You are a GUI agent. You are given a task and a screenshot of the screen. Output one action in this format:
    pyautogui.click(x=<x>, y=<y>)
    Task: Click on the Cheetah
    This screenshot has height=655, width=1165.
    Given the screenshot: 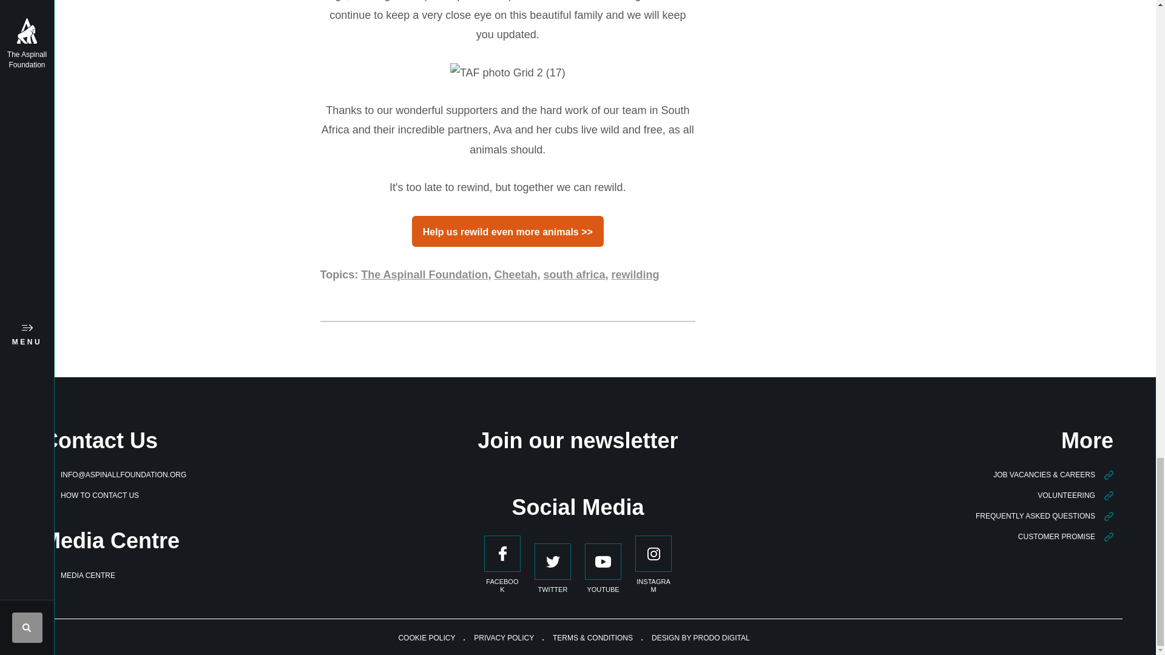 What is the action you would take?
    pyautogui.click(x=516, y=274)
    